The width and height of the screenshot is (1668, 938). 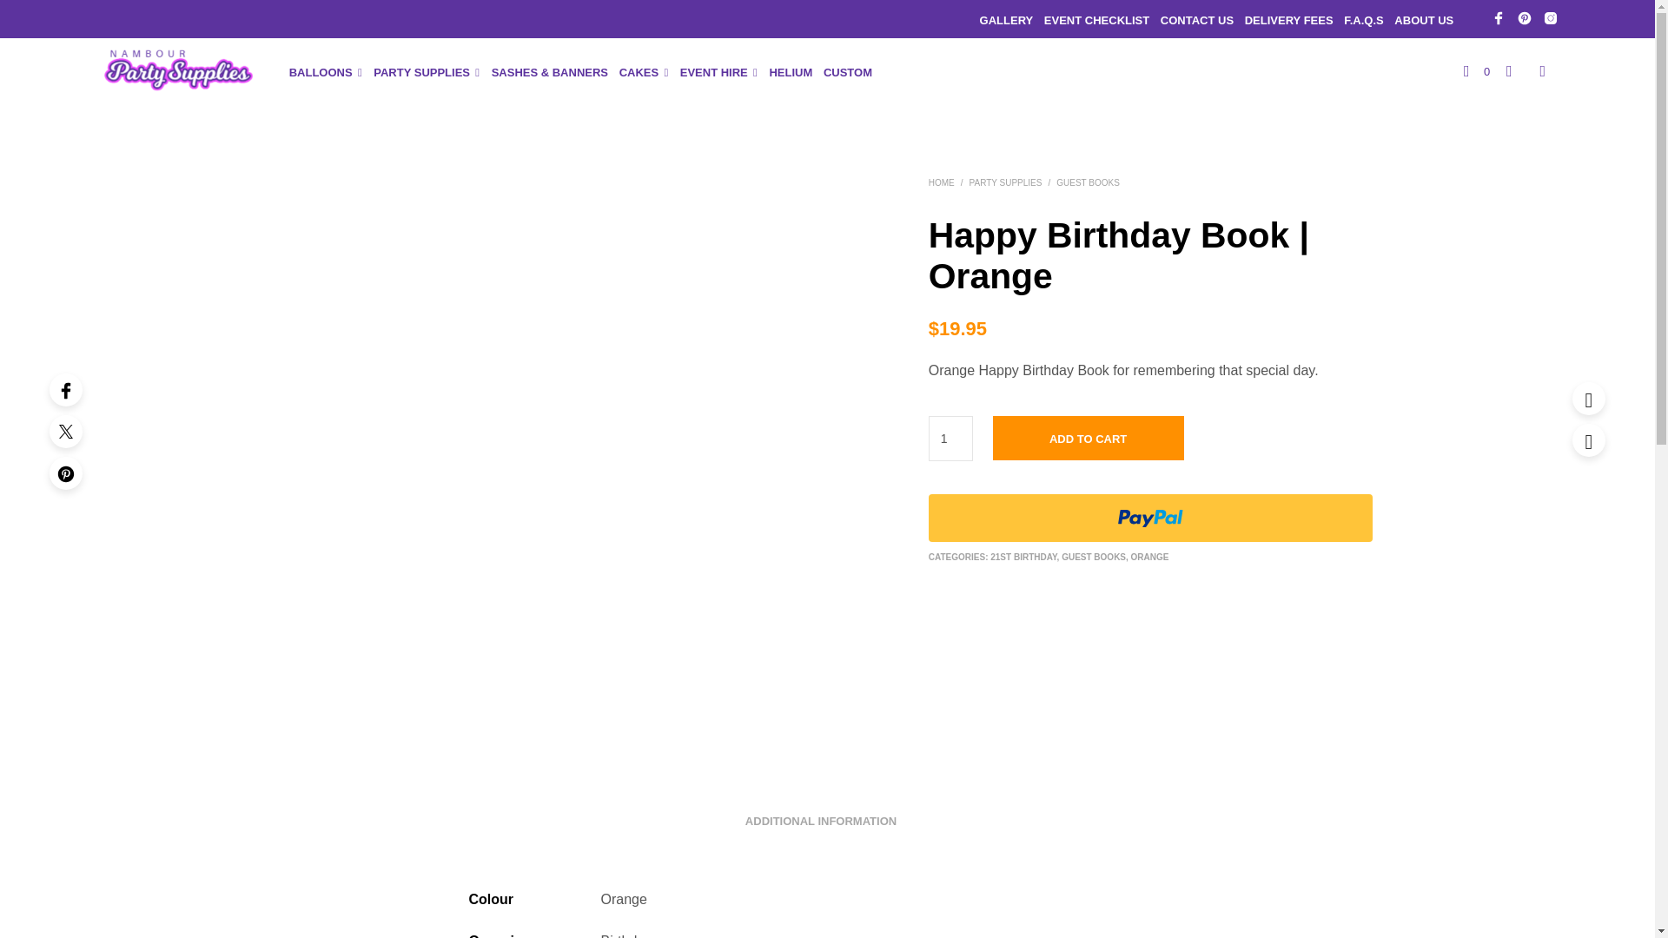 I want to click on DELIVERY FEES, so click(x=1293, y=21).